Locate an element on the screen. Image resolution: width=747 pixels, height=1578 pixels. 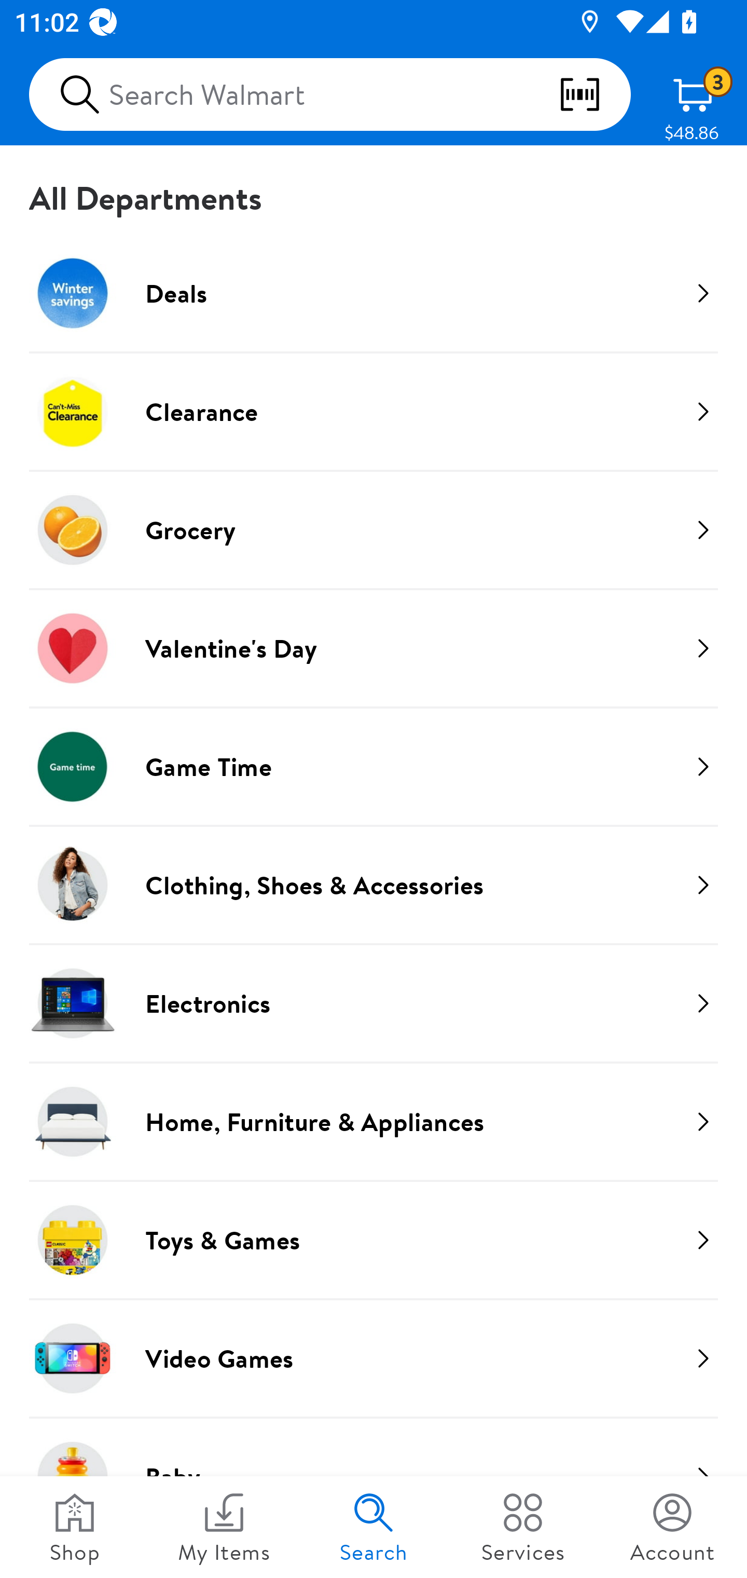
scan barcodes qr codes and more is located at coordinates (594, 94).